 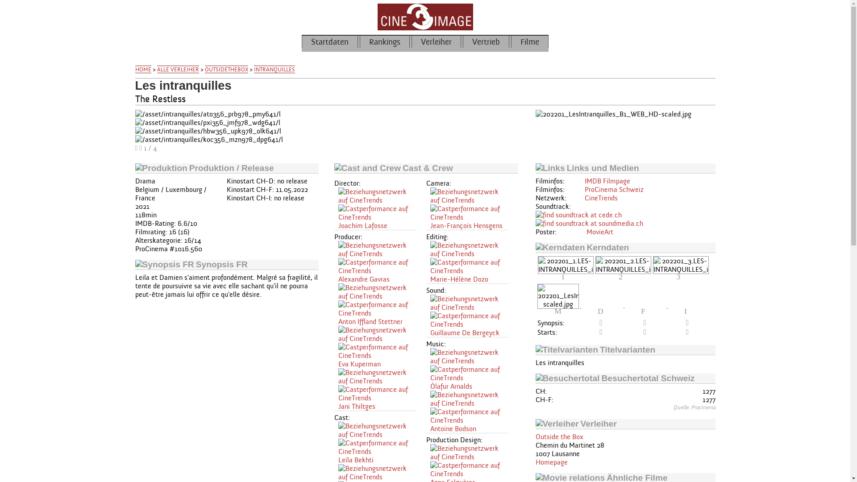 I want to click on Castperformance auf CineTrends, so click(x=470, y=416).